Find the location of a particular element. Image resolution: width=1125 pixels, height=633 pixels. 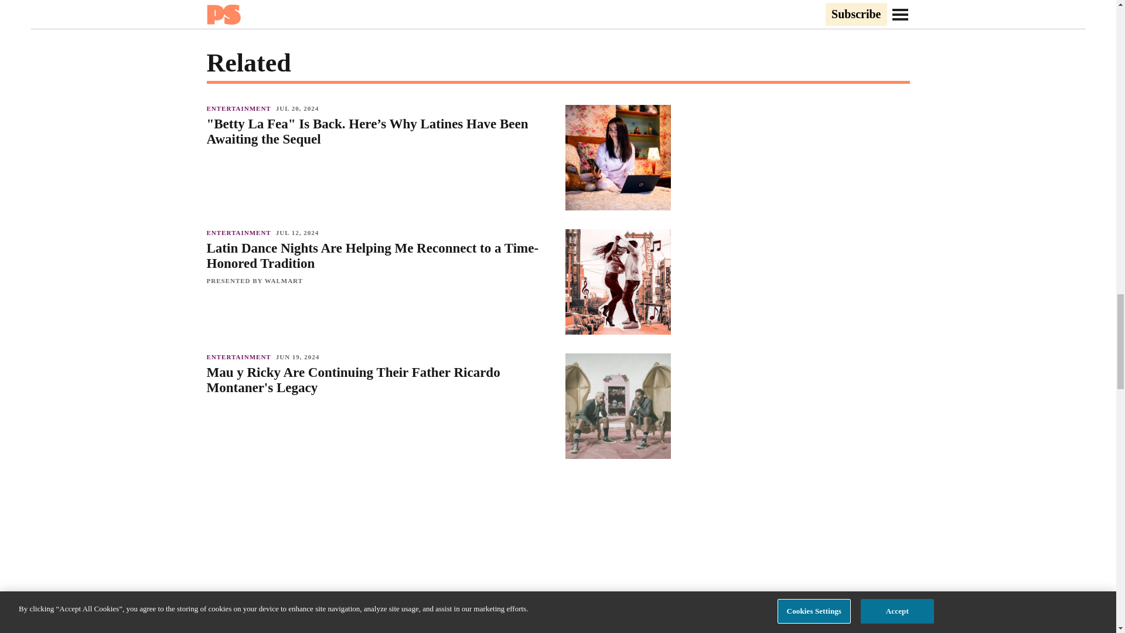

ENTERTAINMENT is located at coordinates (240, 232).